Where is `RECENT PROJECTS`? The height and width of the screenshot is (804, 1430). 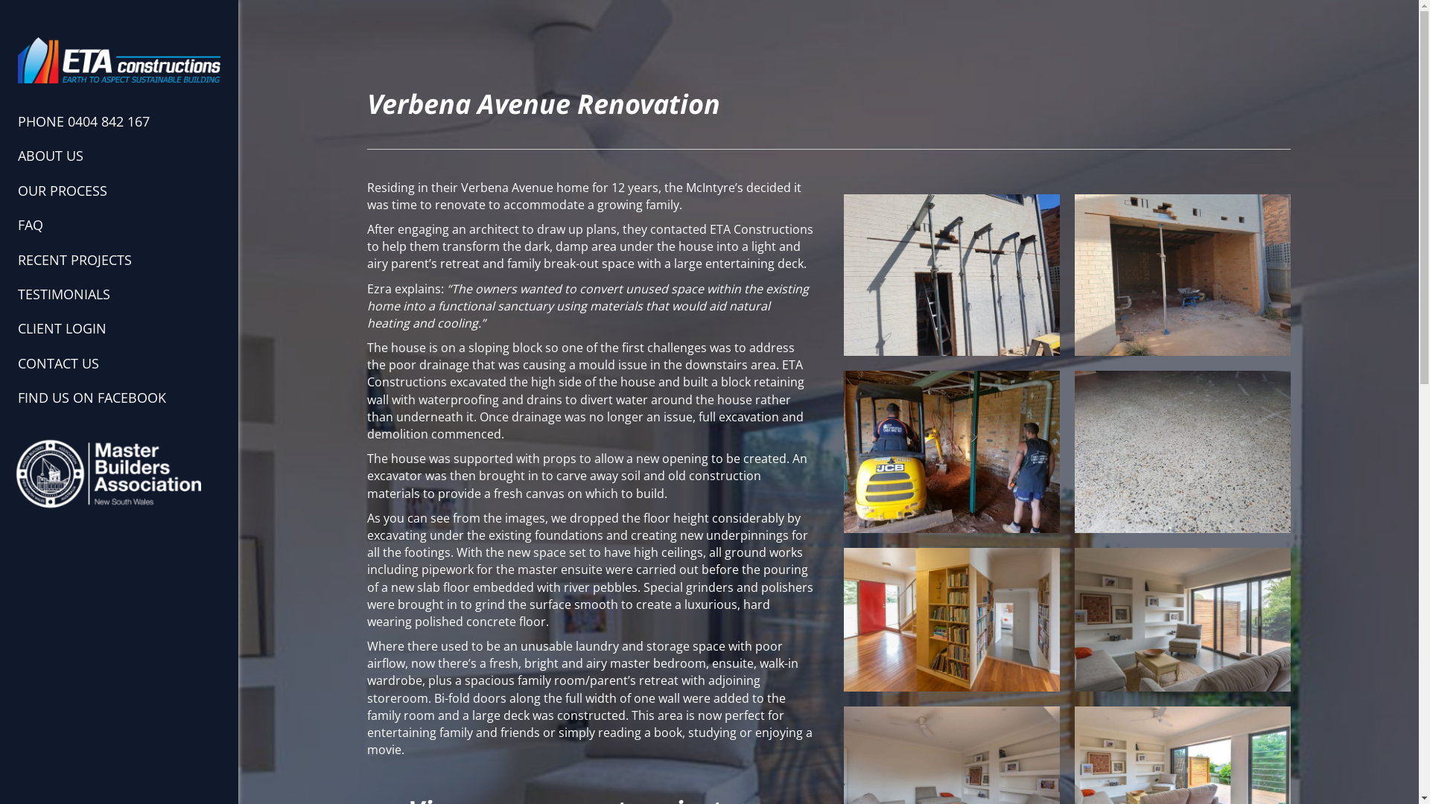 RECENT PROJECTS is located at coordinates (74, 266).